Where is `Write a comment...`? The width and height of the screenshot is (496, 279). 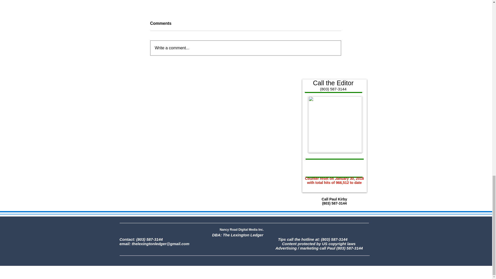 Write a comment... is located at coordinates (246, 48).